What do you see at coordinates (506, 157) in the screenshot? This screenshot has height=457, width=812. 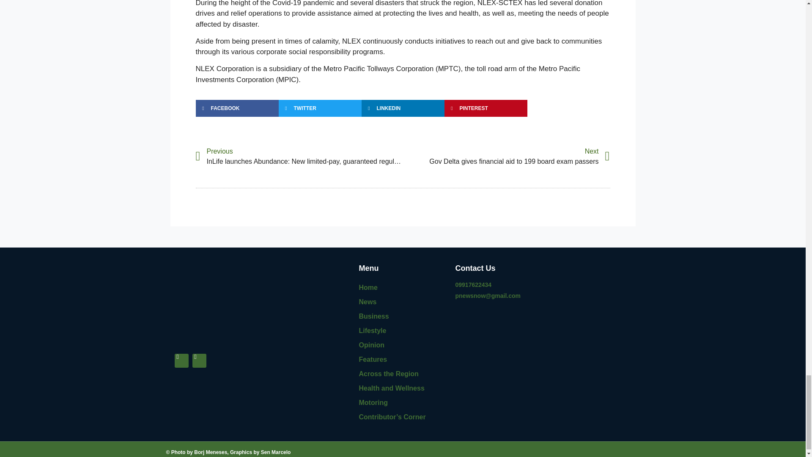 I see `Motoring` at bounding box center [506, 157].